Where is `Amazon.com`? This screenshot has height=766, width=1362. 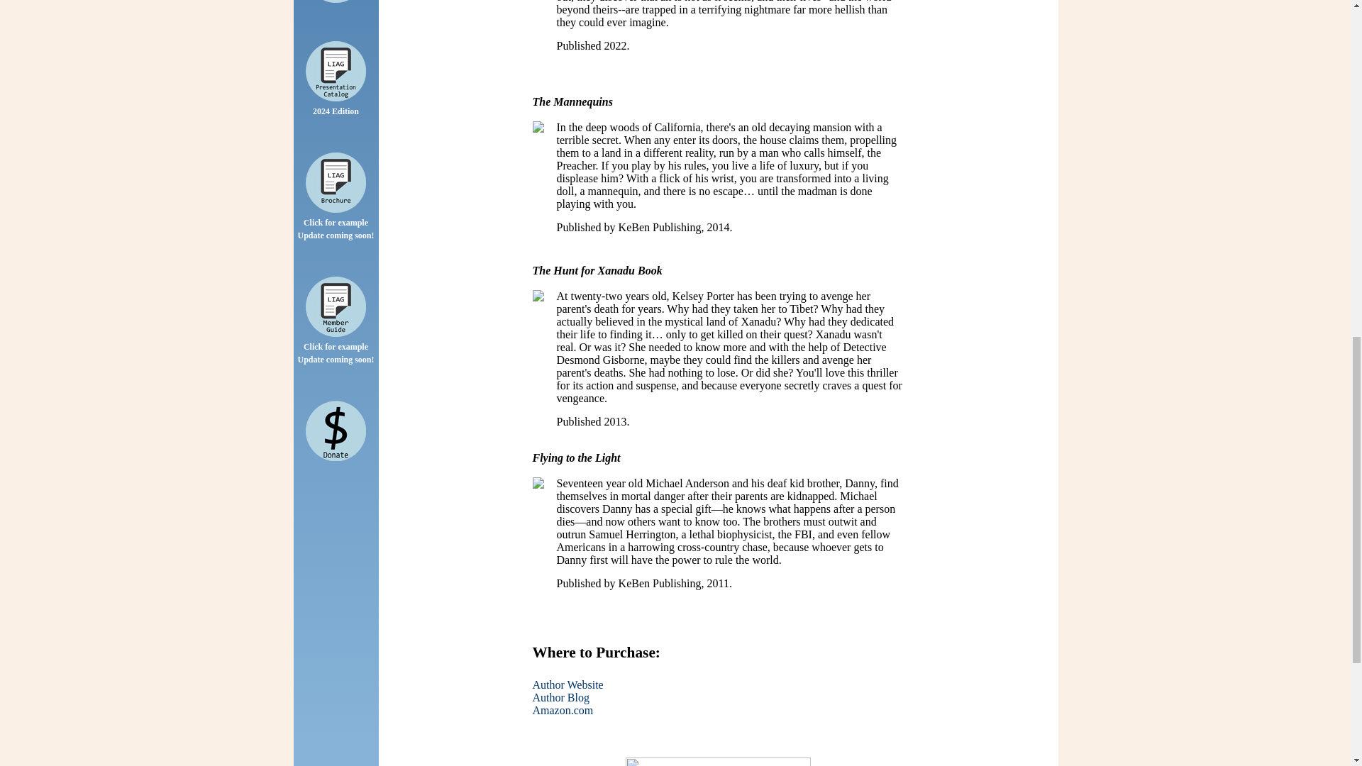
Amazon.com is located at coordinates (562, 709).